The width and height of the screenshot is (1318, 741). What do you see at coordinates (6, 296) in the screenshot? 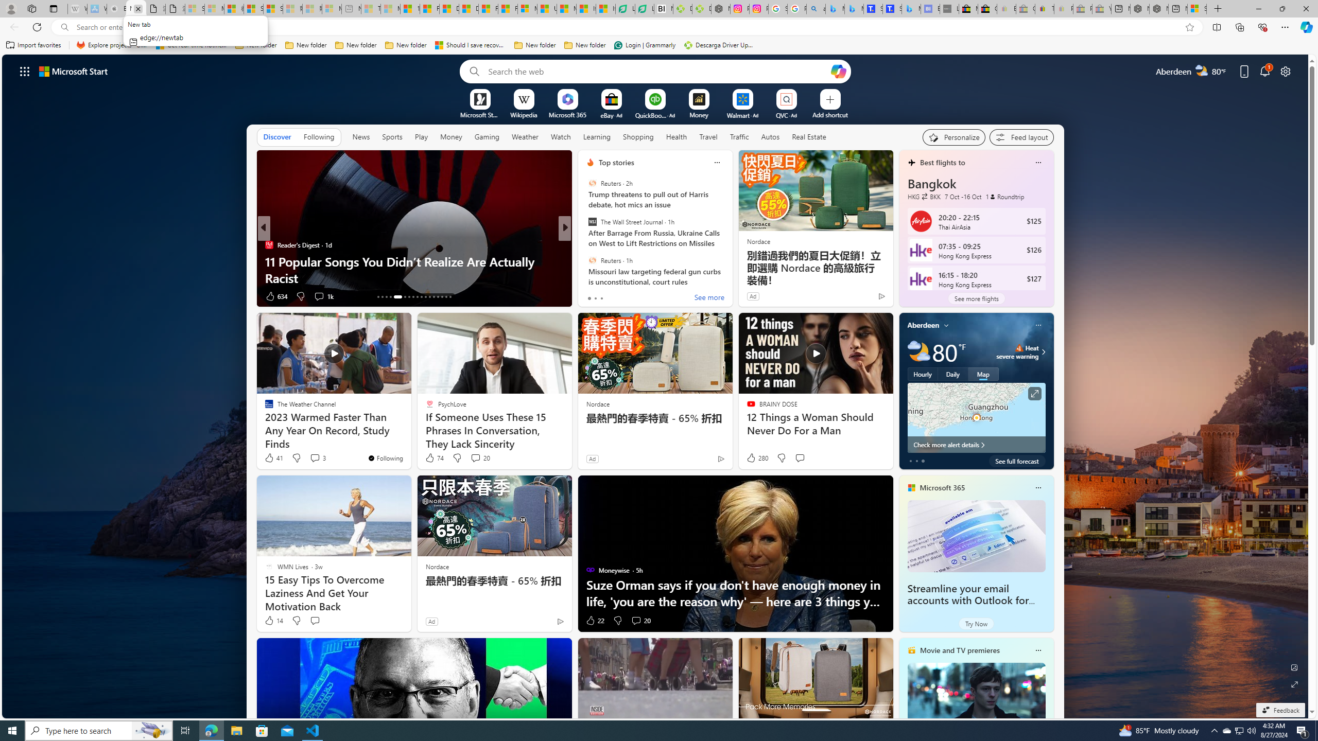
I see `View comments 30 Comment` at bounding box center [6, 296].